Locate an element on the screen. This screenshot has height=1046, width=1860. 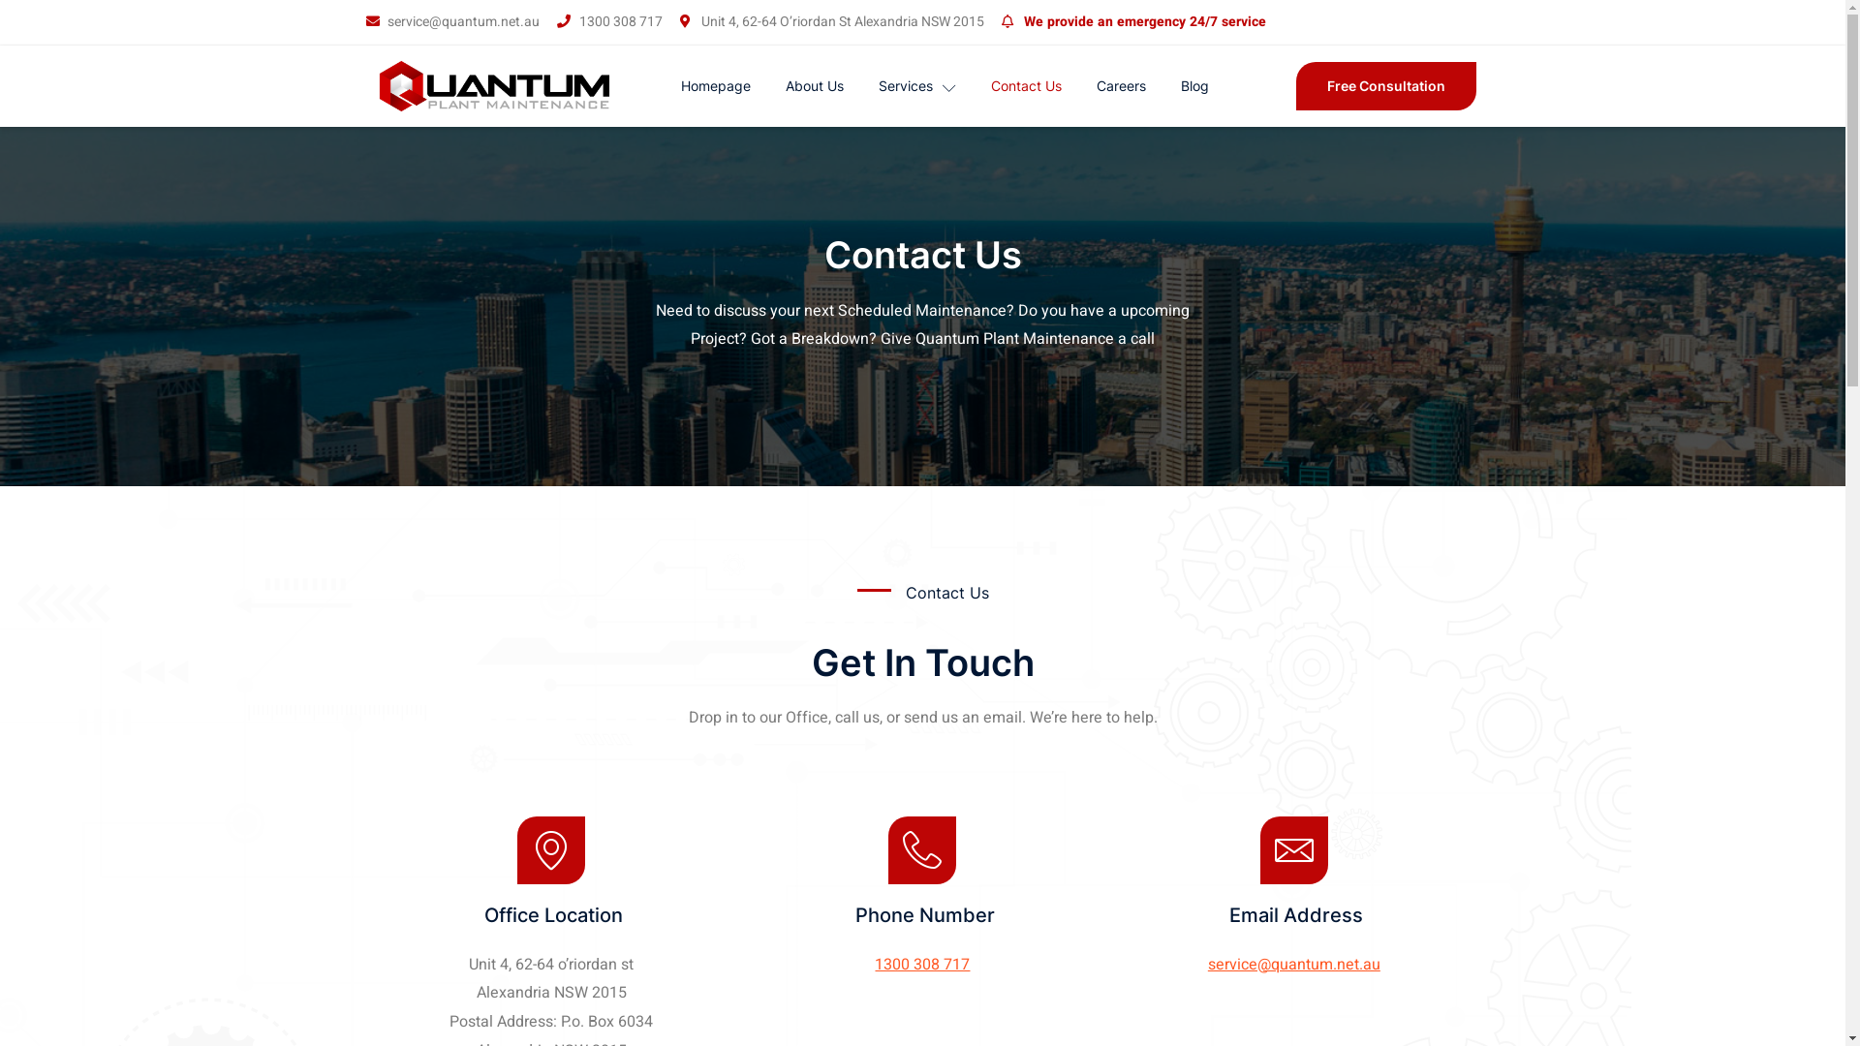
1300 308 717 is located at coordinates (610, 22).